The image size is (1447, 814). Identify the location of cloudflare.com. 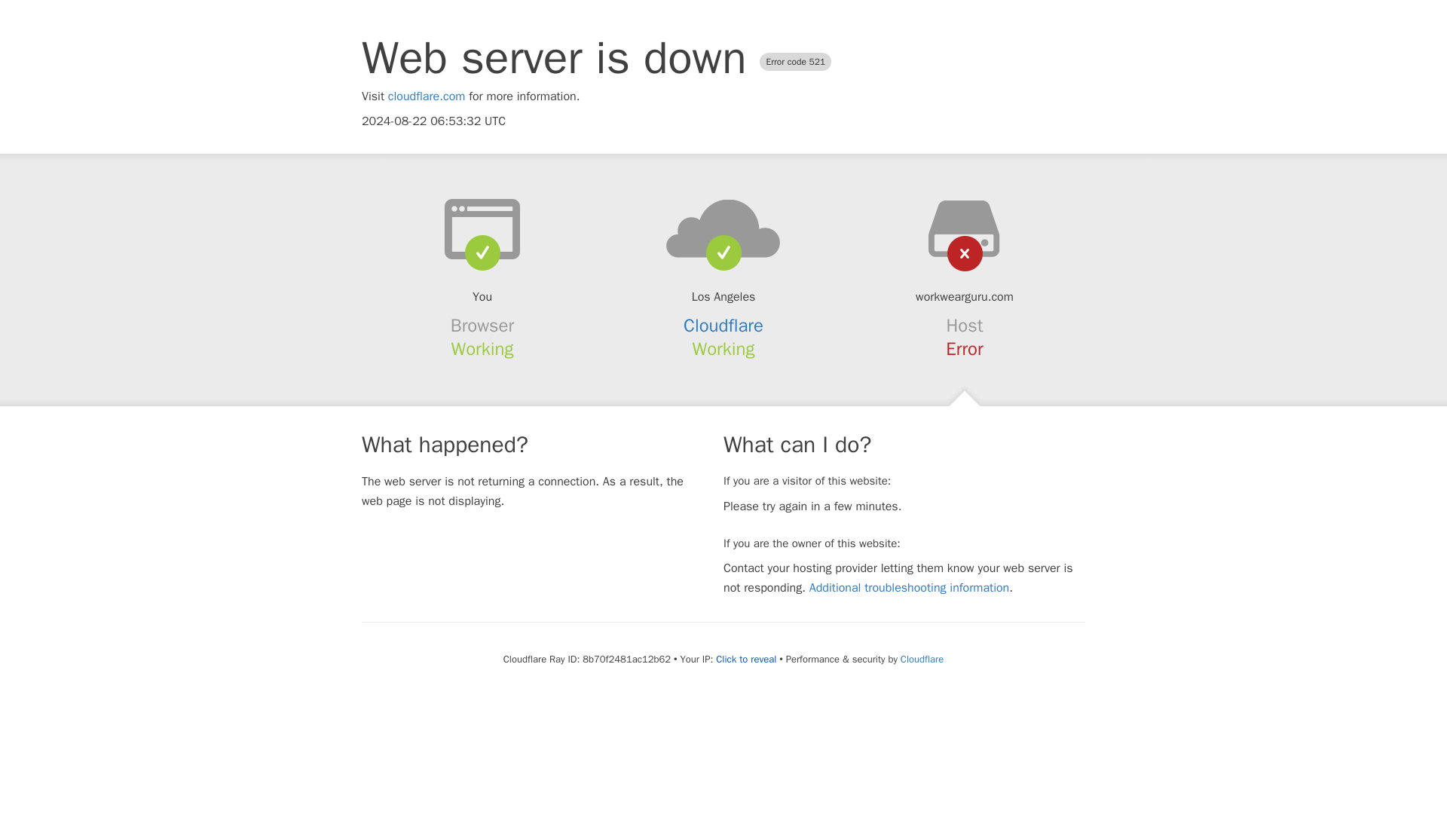
(427, 96).